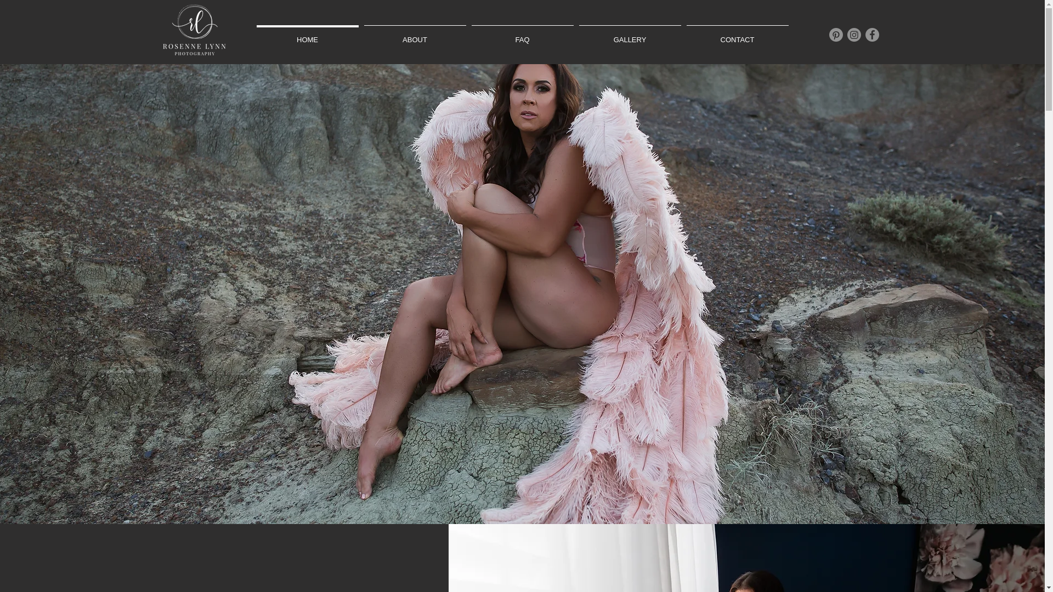  What do you see at coordinates (522, 35) in the screenshot?
I see `FAQ` at bounding box center [522, 35].